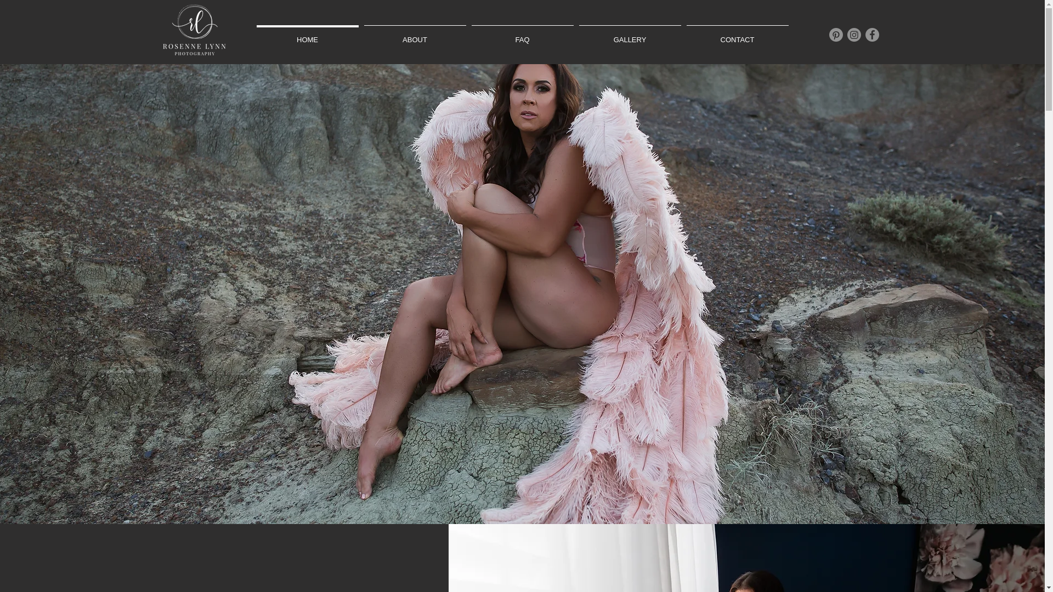  What do you see at coordinates (522, 35) in the screenshot?
I see `FAQ` at bounding box center [522, 35].